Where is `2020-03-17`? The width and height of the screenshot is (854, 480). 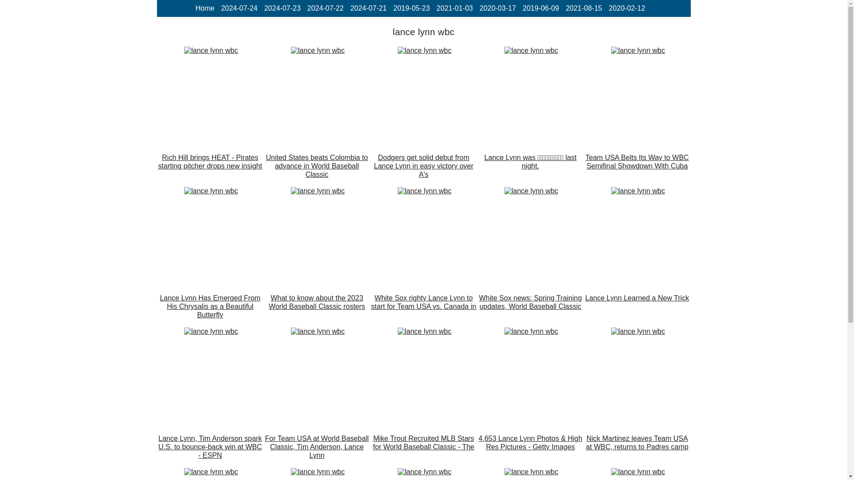 2020-03-17 is located at coordinates (497, 8).